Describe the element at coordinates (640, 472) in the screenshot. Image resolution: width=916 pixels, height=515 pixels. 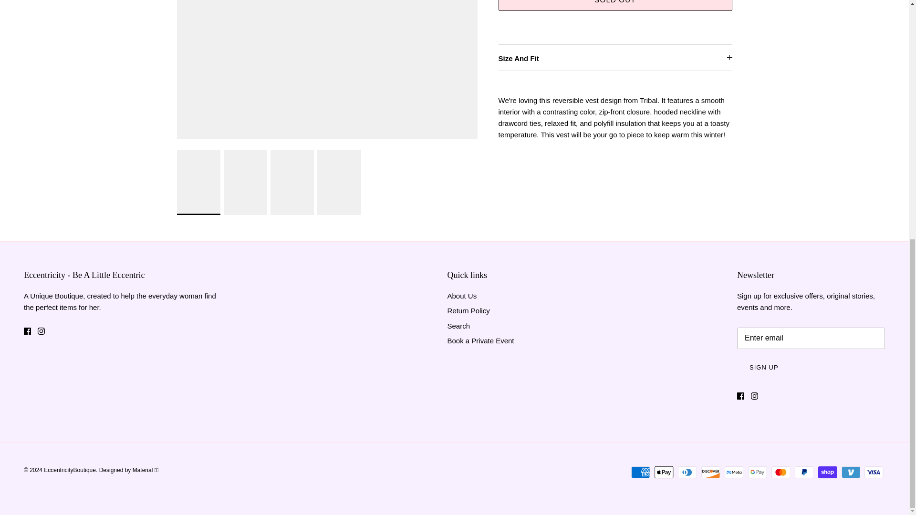
I see `American Express` at that location.